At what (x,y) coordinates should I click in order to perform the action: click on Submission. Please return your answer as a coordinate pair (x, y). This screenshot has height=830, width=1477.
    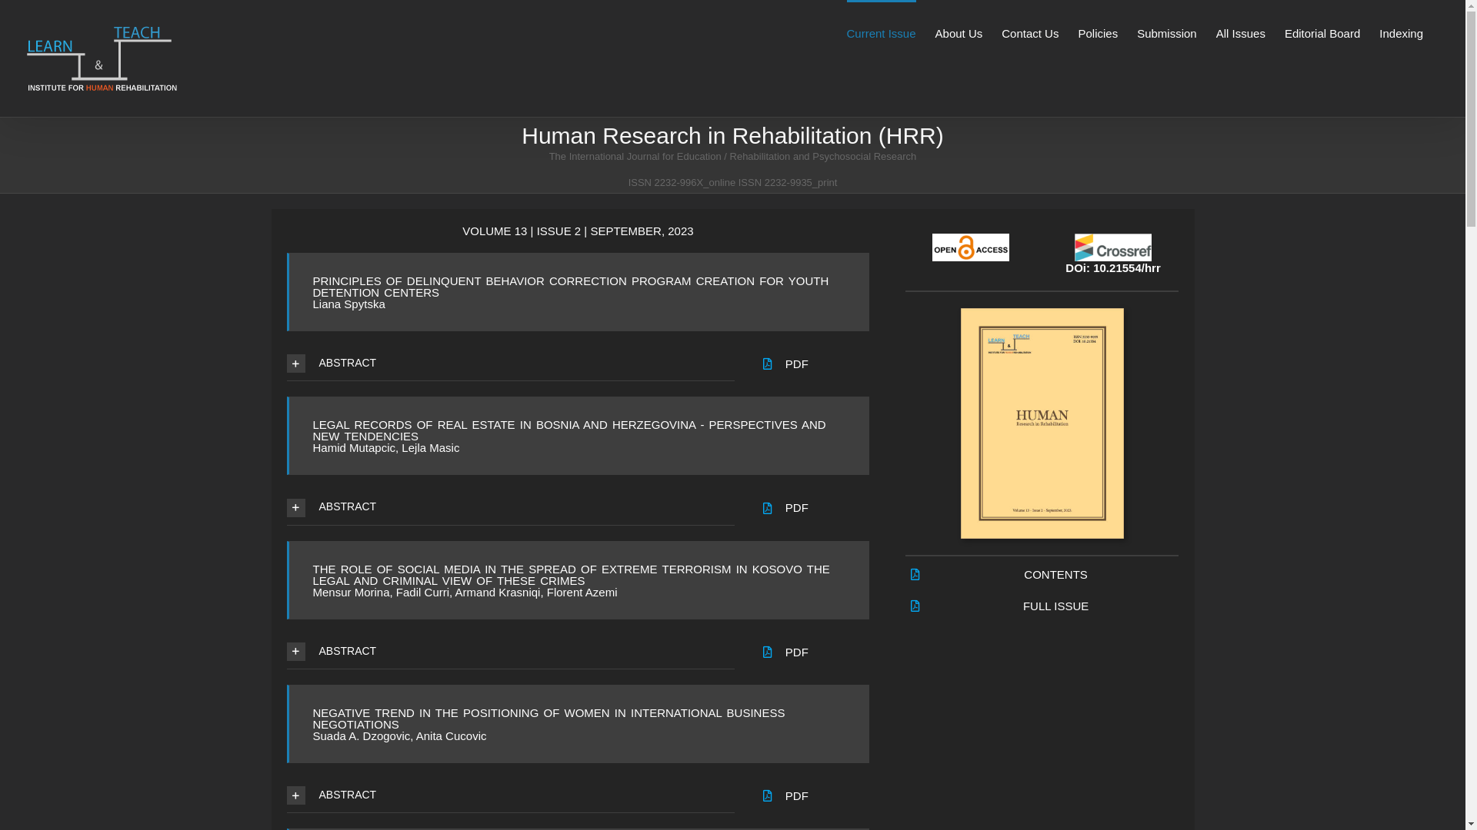
    Looking at the image, I should click on (1167, 32).